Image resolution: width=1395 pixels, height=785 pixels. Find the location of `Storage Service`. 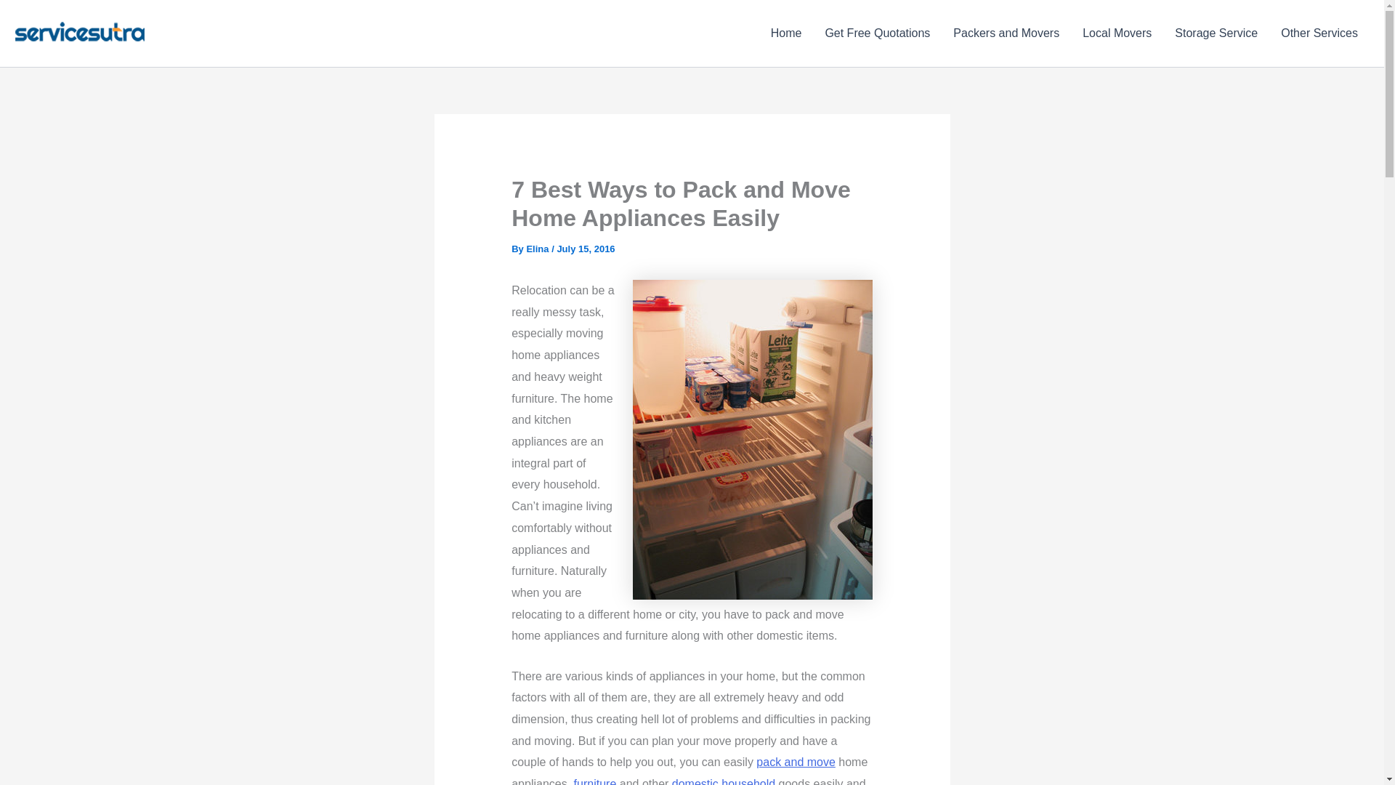

Storage Service is located at coordinates (1216, 33).